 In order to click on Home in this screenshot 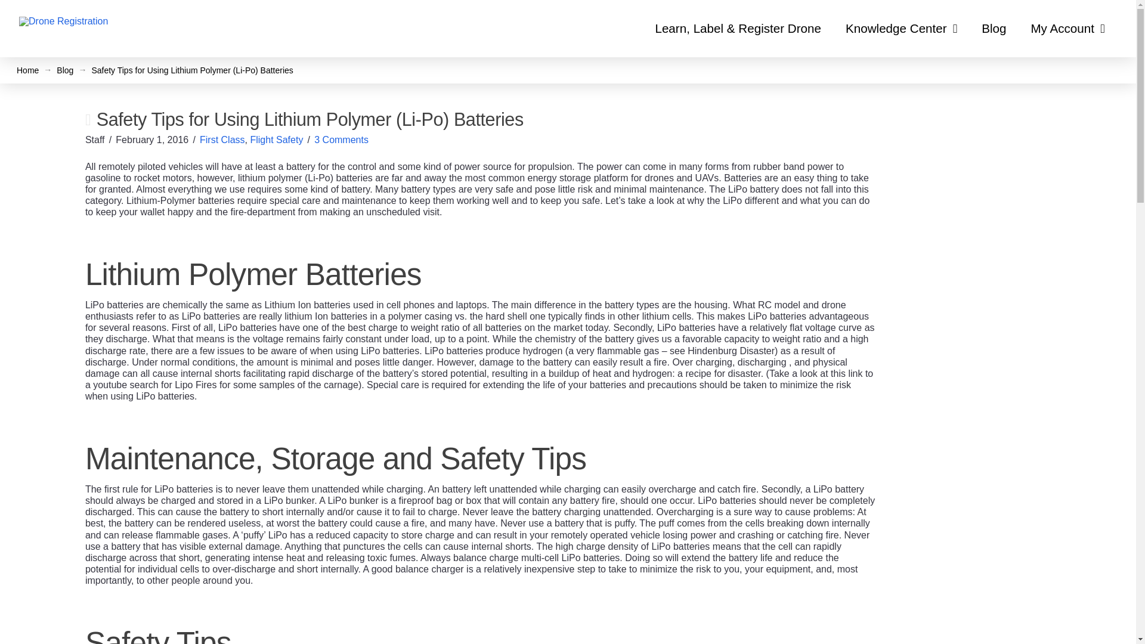, I will do `click(27, 70)`.